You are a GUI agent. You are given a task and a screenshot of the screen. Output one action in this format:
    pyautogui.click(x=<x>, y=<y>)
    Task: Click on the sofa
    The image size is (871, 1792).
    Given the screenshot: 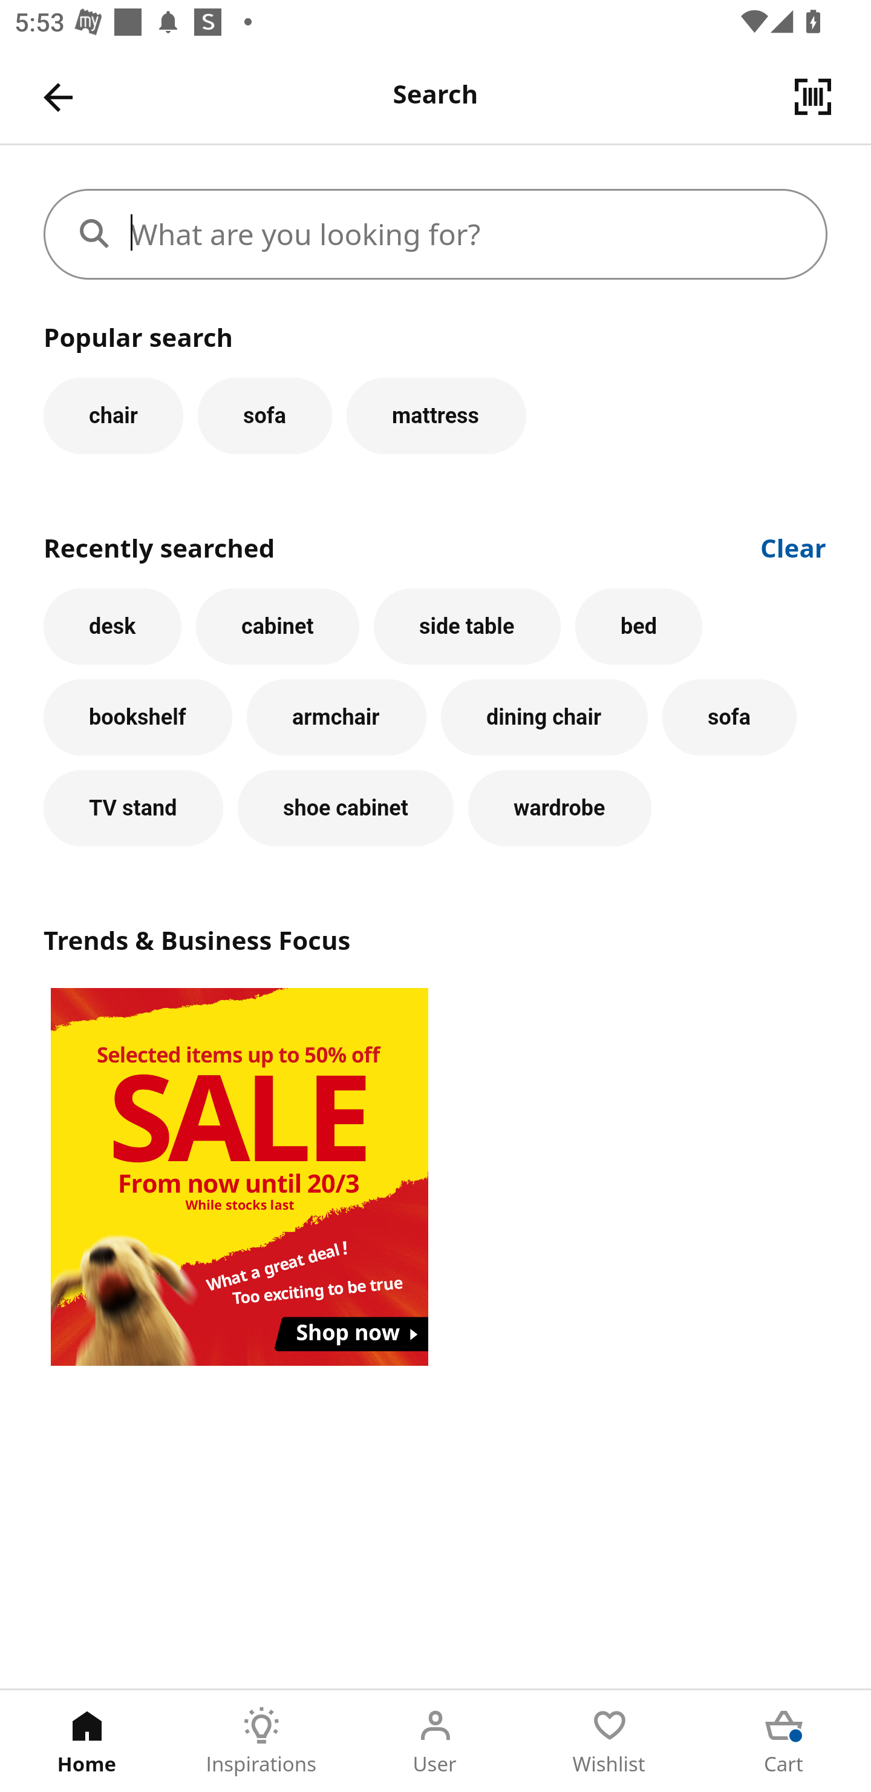 What is the action you would take?
    pyautogui.click(x=264, y=415)
    